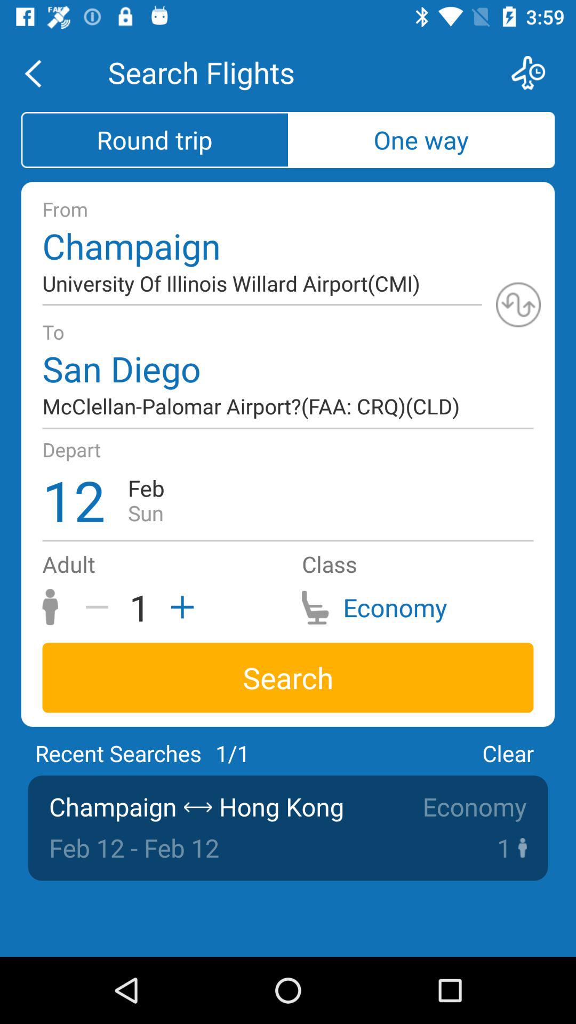 This screenshot has height=1024, width=576. What do you see at coordinates (155, 140) in the screenshot?
I see `swipe until round trip item` at bounding box center [155, 140].